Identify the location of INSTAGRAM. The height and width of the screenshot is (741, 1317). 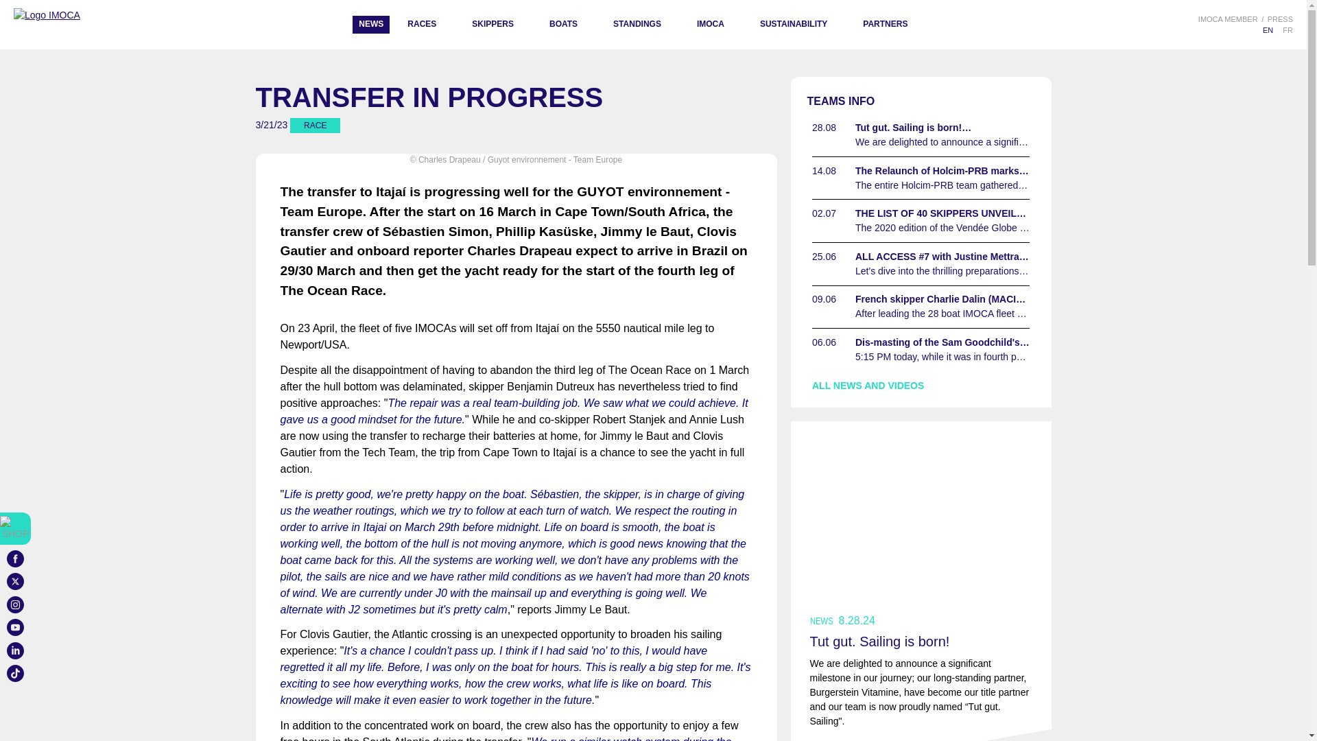
(15, 604).